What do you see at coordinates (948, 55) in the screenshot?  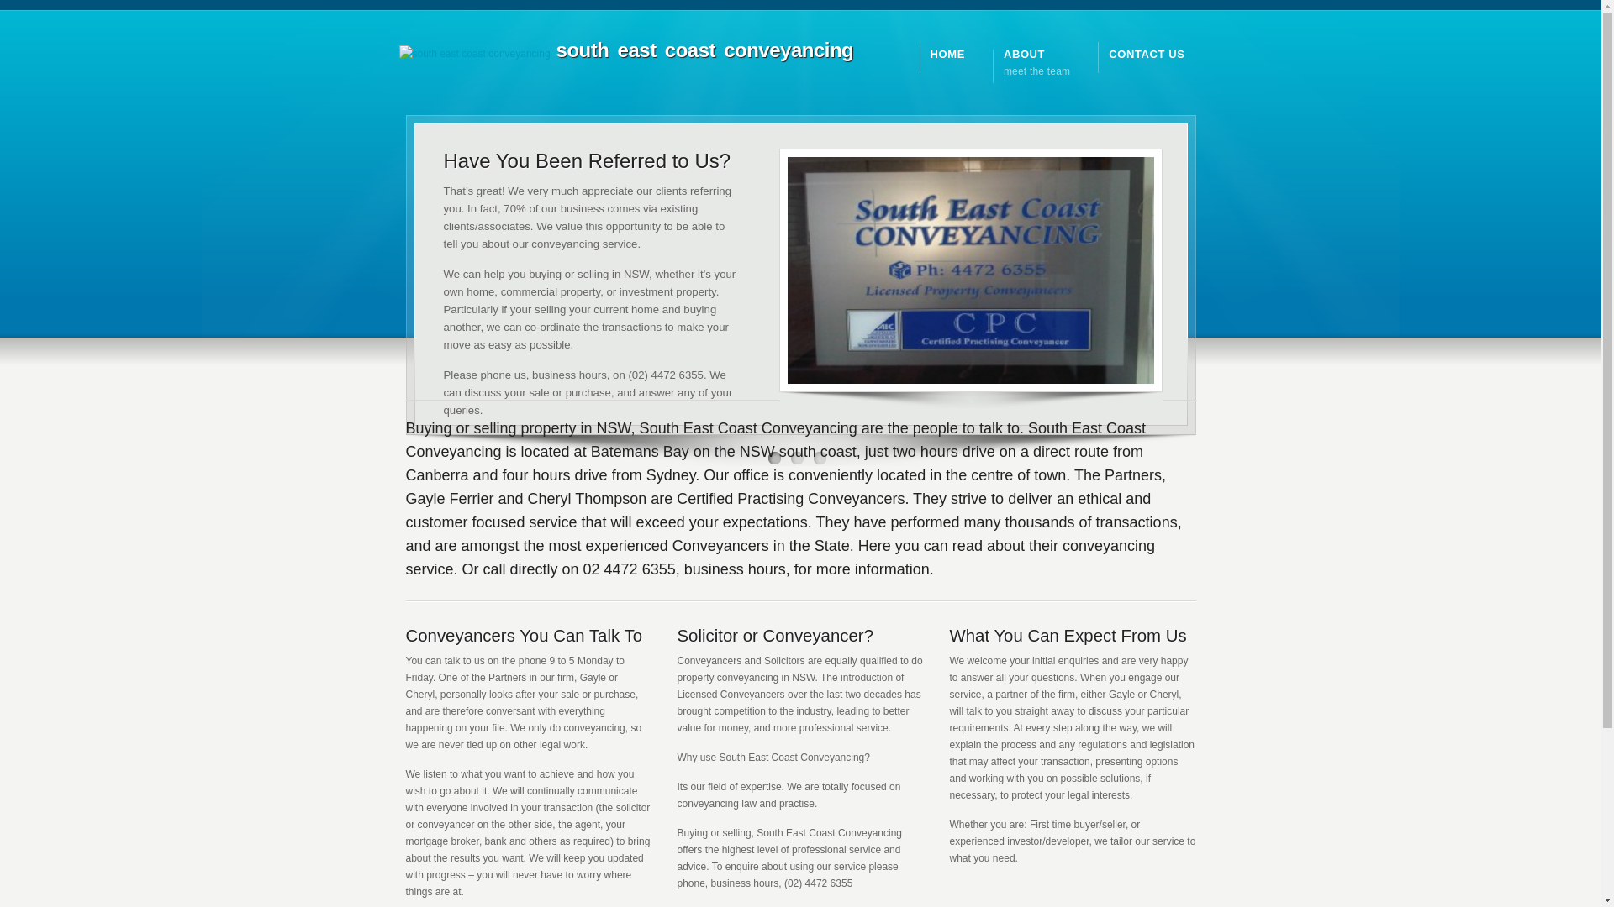 I see `HOME` at bounding box center [948, 55].